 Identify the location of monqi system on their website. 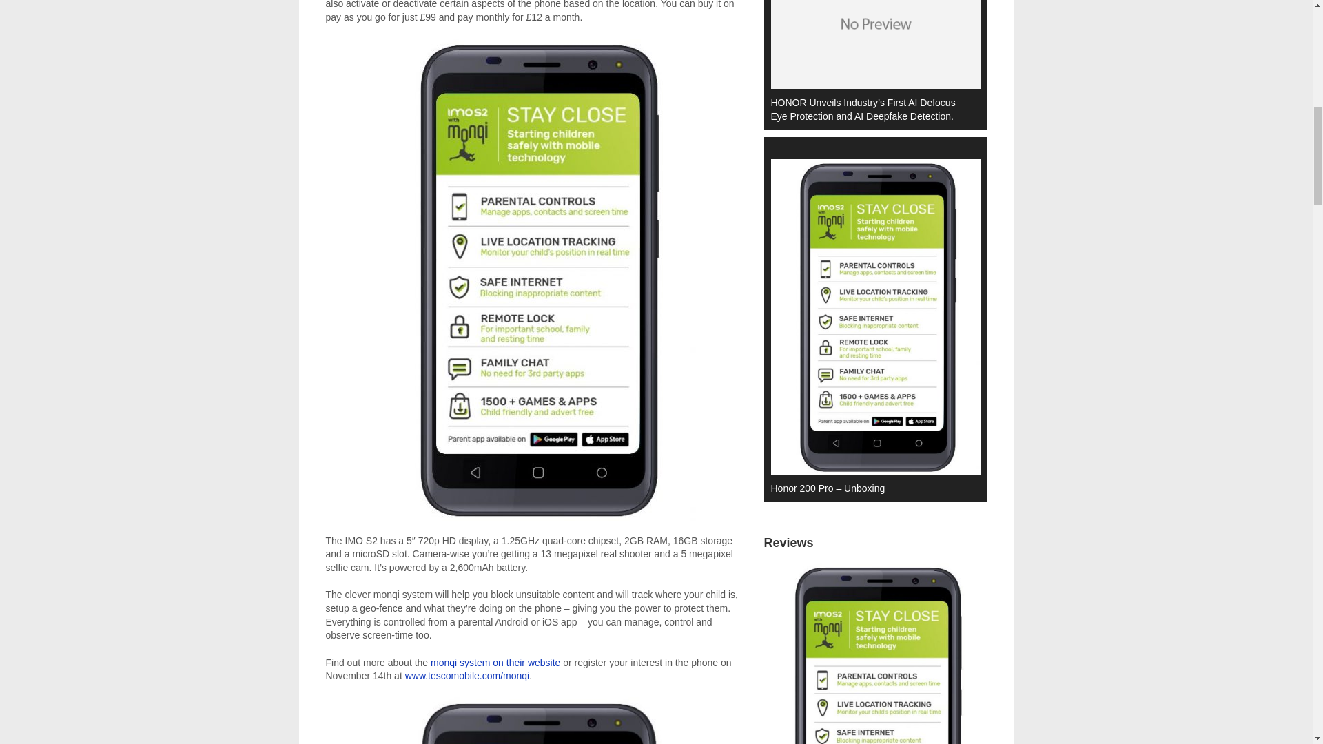
(495, 662).